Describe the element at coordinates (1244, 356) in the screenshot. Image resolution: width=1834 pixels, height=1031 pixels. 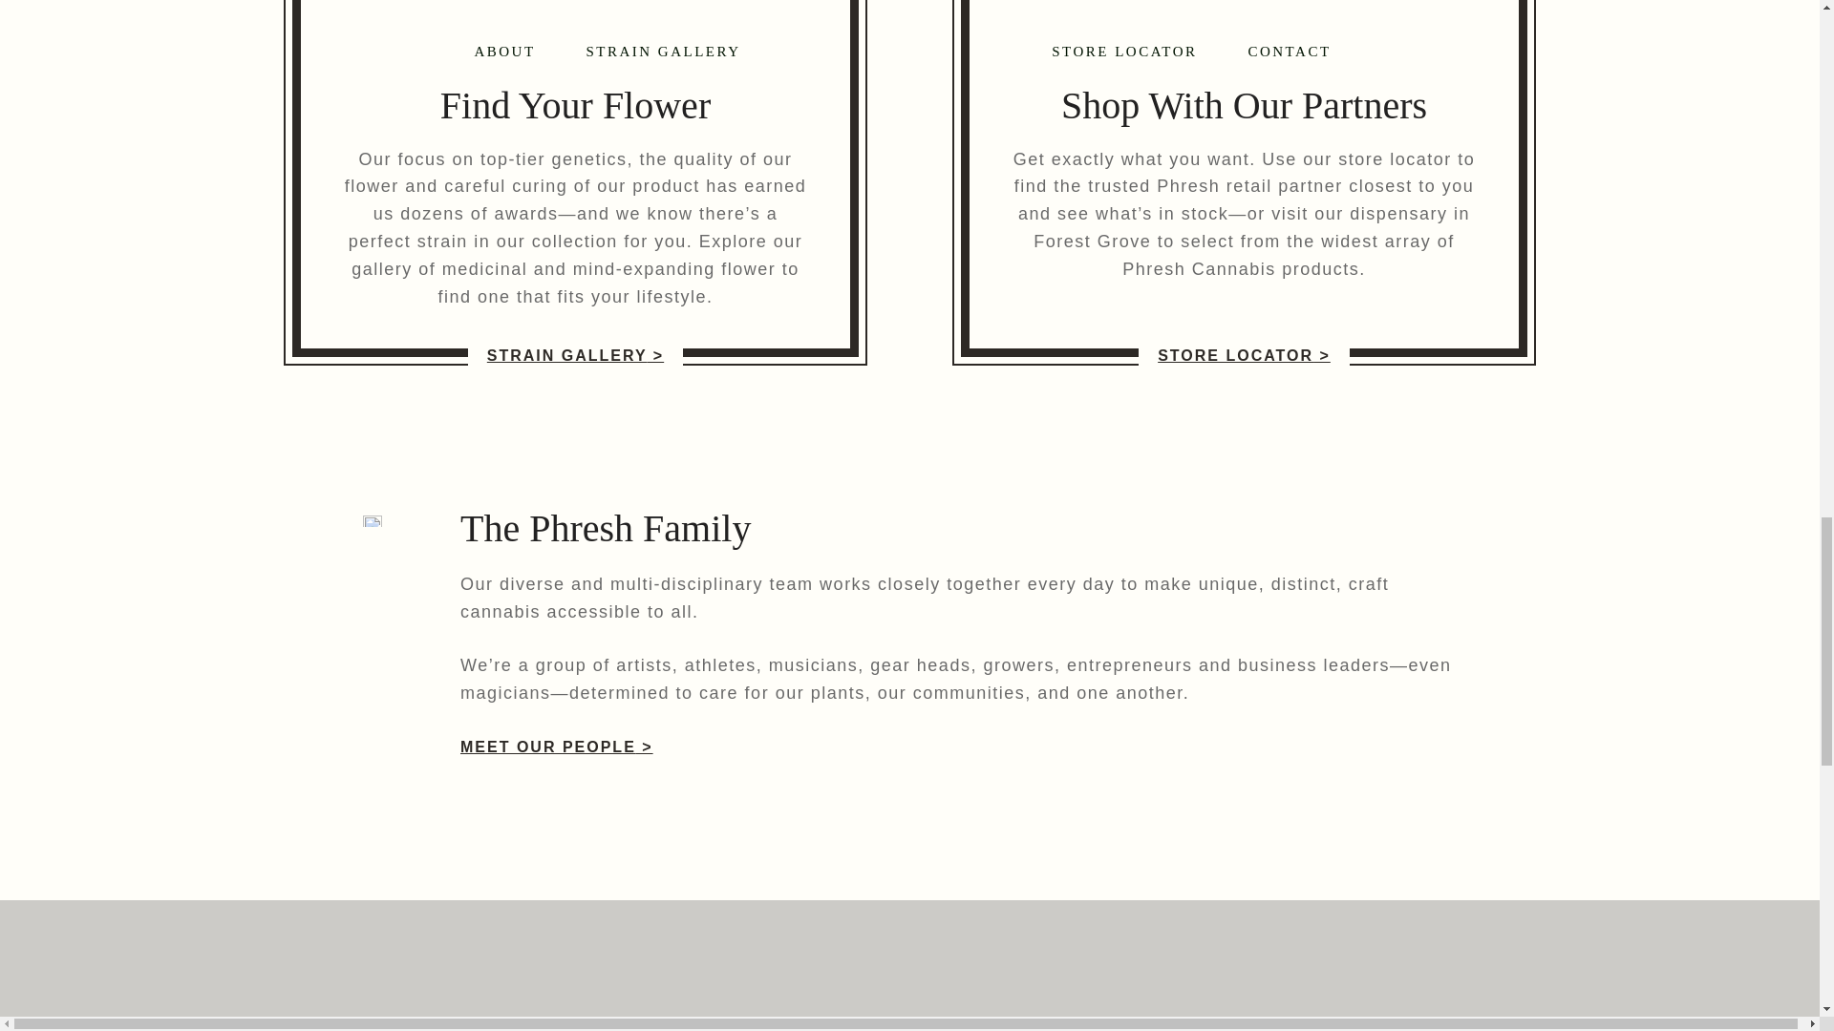
I see `STORE LOCATOR` at that location.